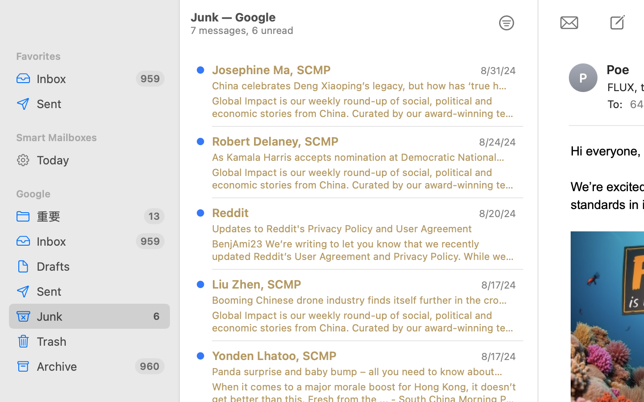 Image resolution: width=644 pixels, height=402 pixels. What do you see at coordinates (583, 78) in the screenshot?
I see `P` at bounding box center [583, 78].